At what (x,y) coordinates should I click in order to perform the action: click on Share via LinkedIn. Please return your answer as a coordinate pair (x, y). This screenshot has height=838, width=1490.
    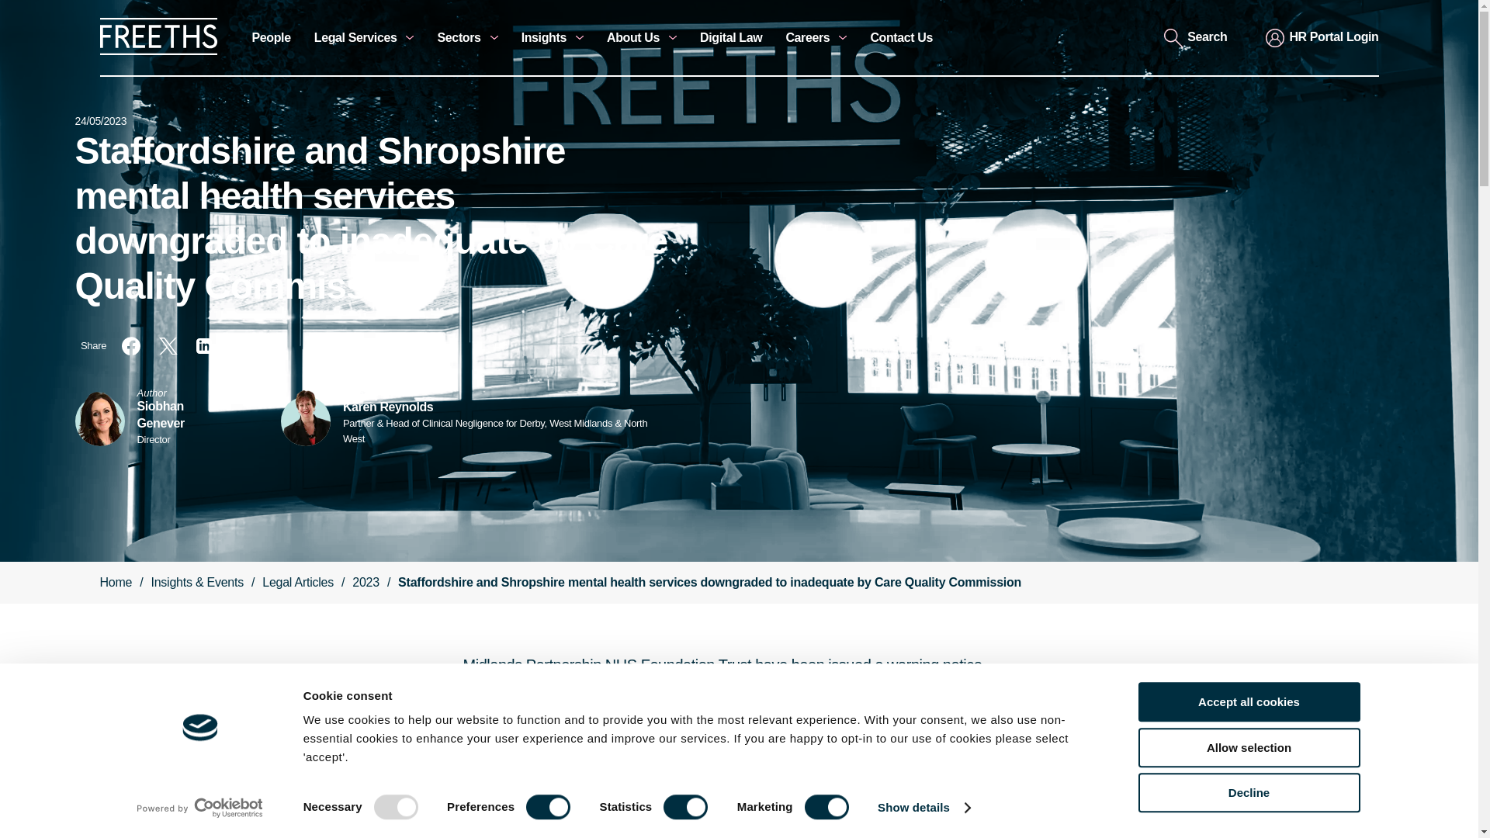
    Looking at the image, I should click on (205, 346).